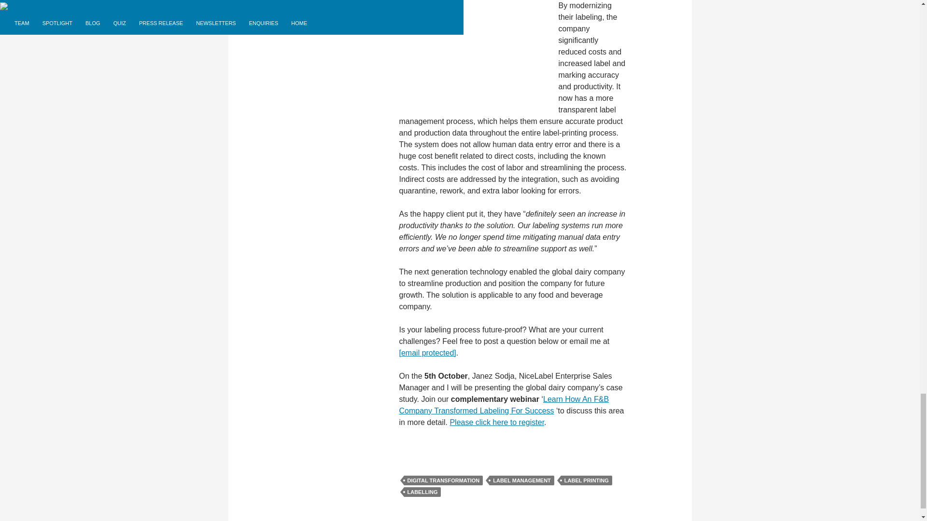 The width and height of the screenshot is (927, 521). Describe the element at coordinates (443, 480) in the screenshot. I see `DIGITAL TRANSFORMATION` at that location.